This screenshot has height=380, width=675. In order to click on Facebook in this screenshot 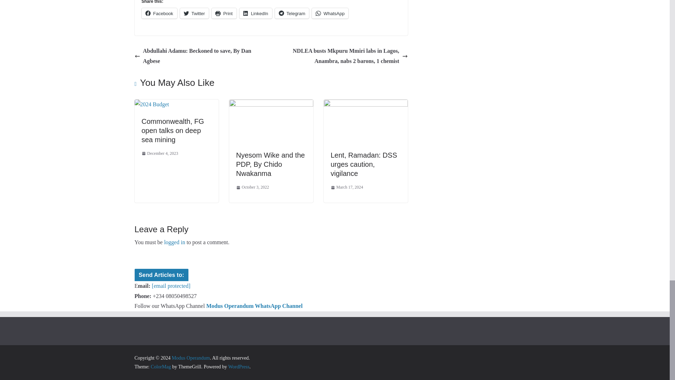, I will do `click(159, 13)`.